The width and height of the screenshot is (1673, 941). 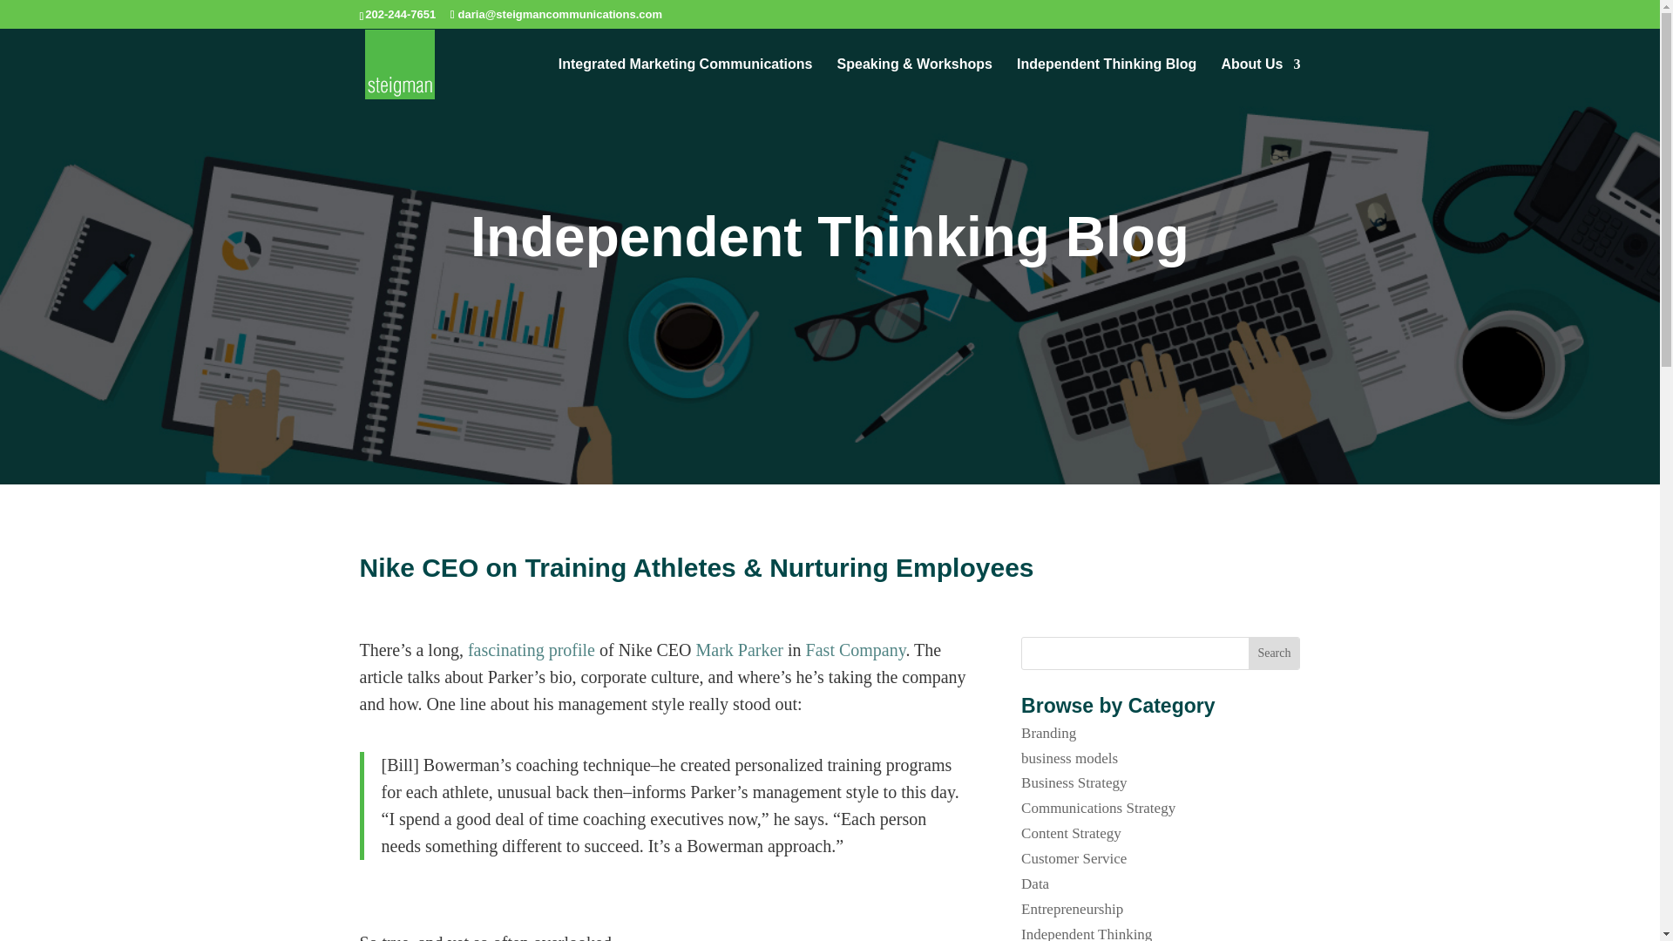 I want to click on Integrated Marketing Communications, so click(x=686, y=78).